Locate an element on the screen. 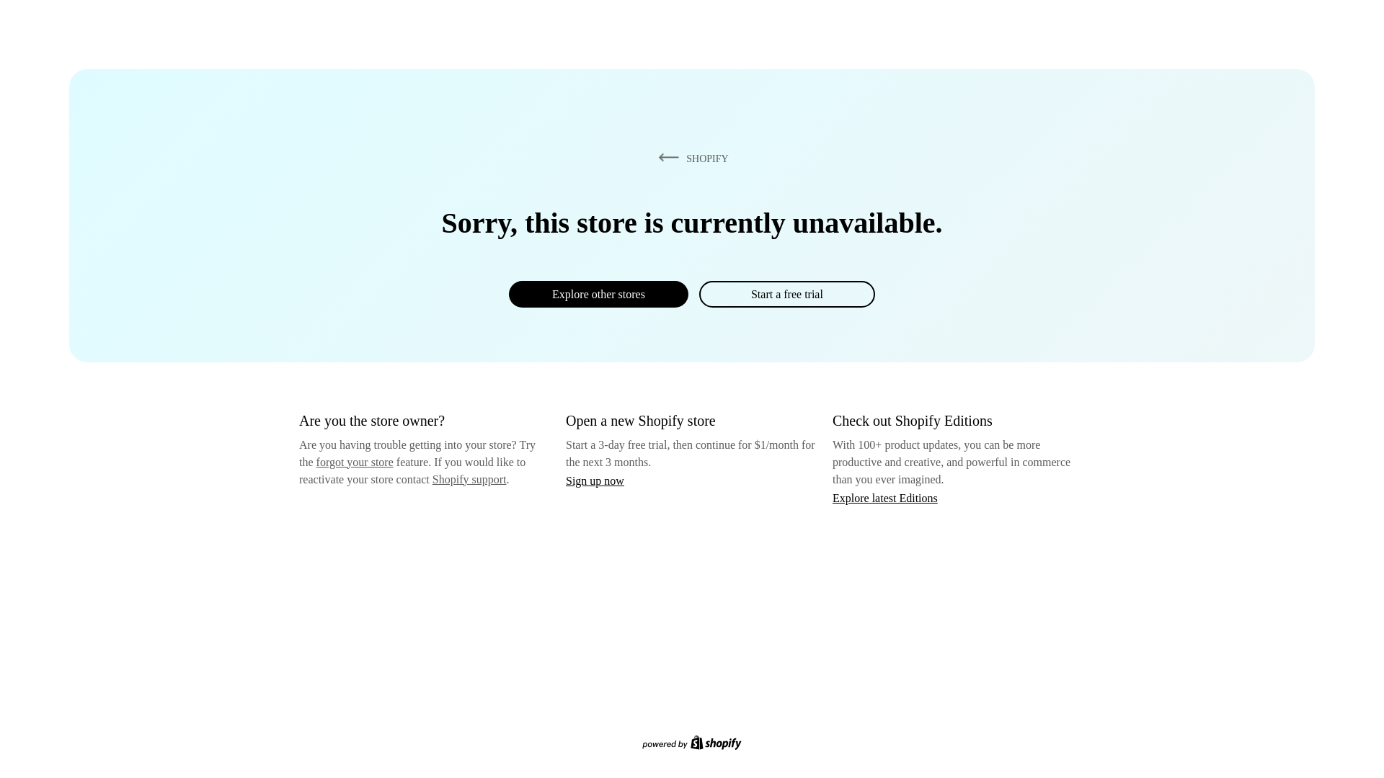  Explore latest Editions is located at coordinates (885, 497).